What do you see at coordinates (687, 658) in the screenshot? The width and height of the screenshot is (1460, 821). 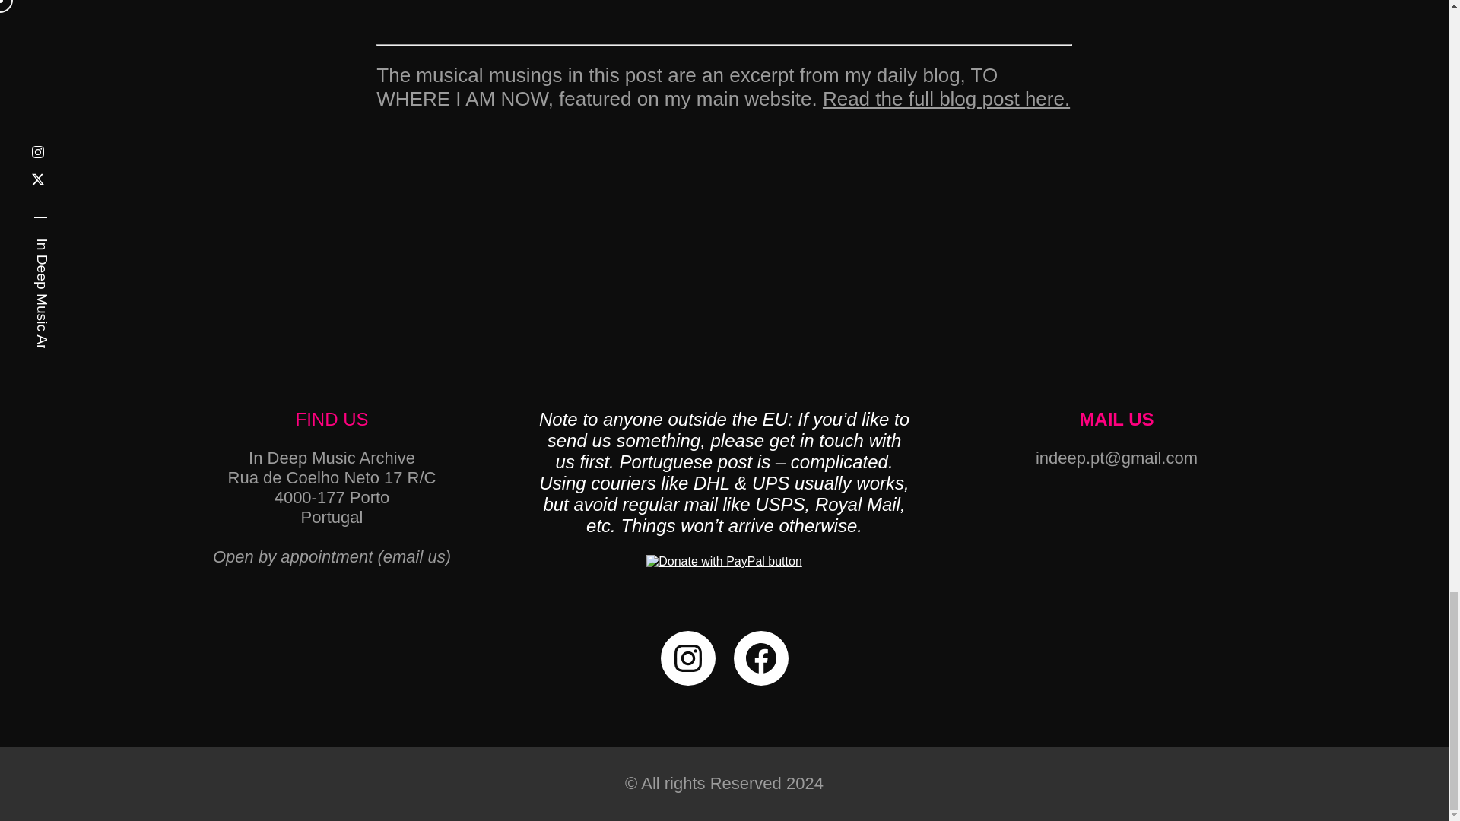 I see `Instagram` at bounding box center [687, 658].